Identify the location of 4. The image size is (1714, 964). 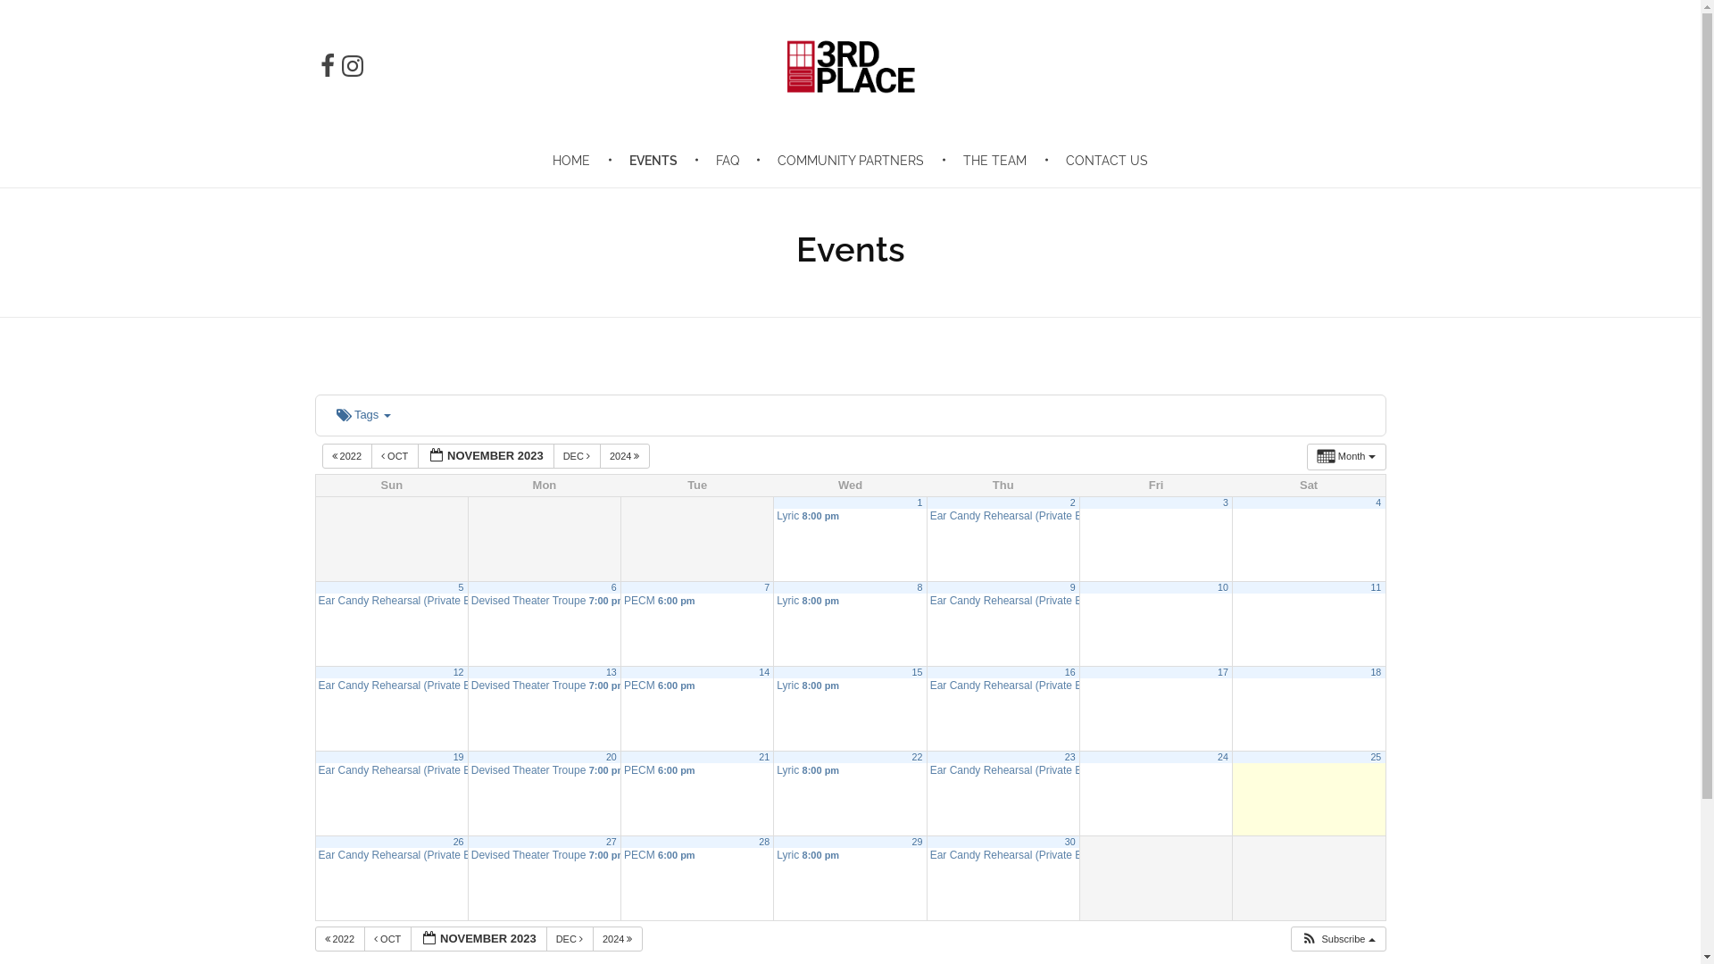
(1378, 503).